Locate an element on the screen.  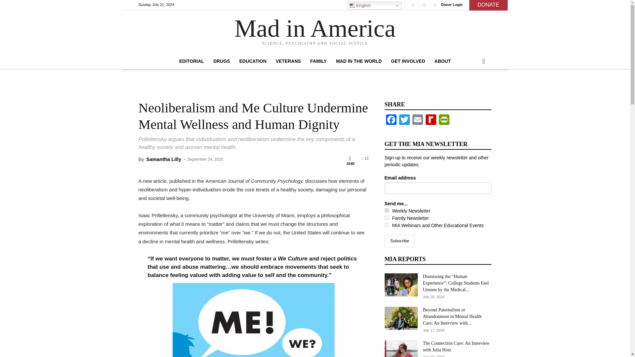
Posts by Samantha Lilly is located at coordinates (163, 159).